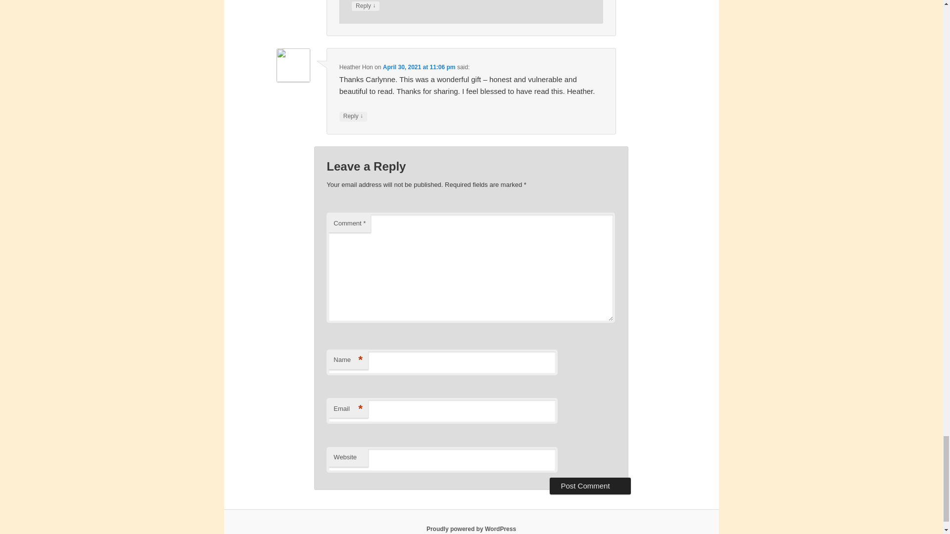  What do you see at coordinates (471, 529) in the screenshot?
I see `Semantic Personal Publishing Platform` at bounding box center [471, 529].